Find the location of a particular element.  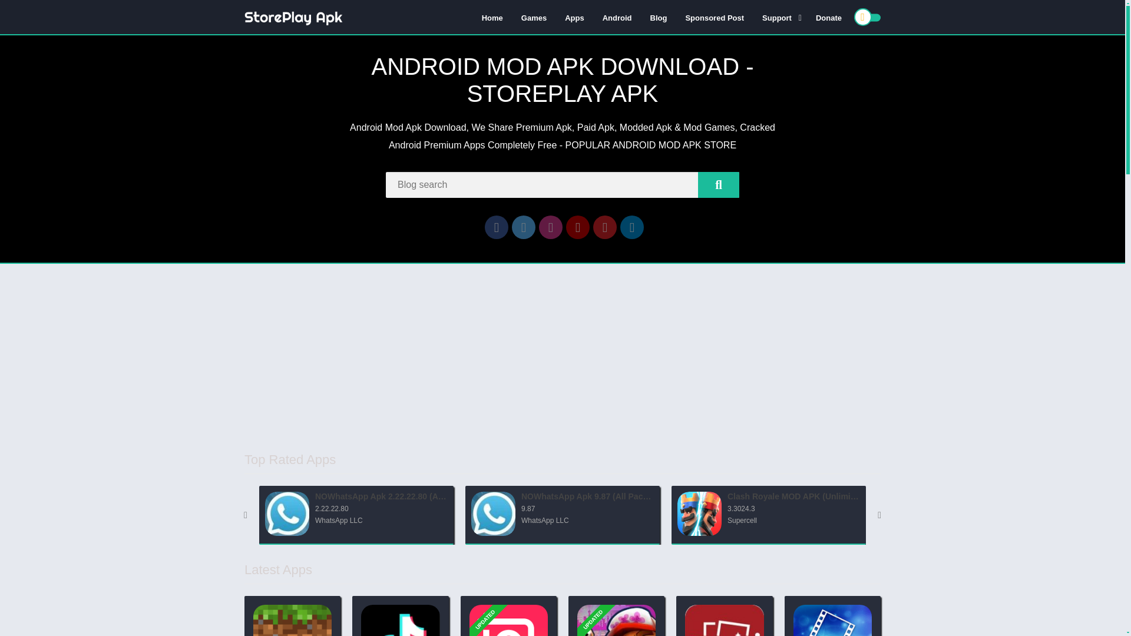

Games is located at coordinates (534, 17).